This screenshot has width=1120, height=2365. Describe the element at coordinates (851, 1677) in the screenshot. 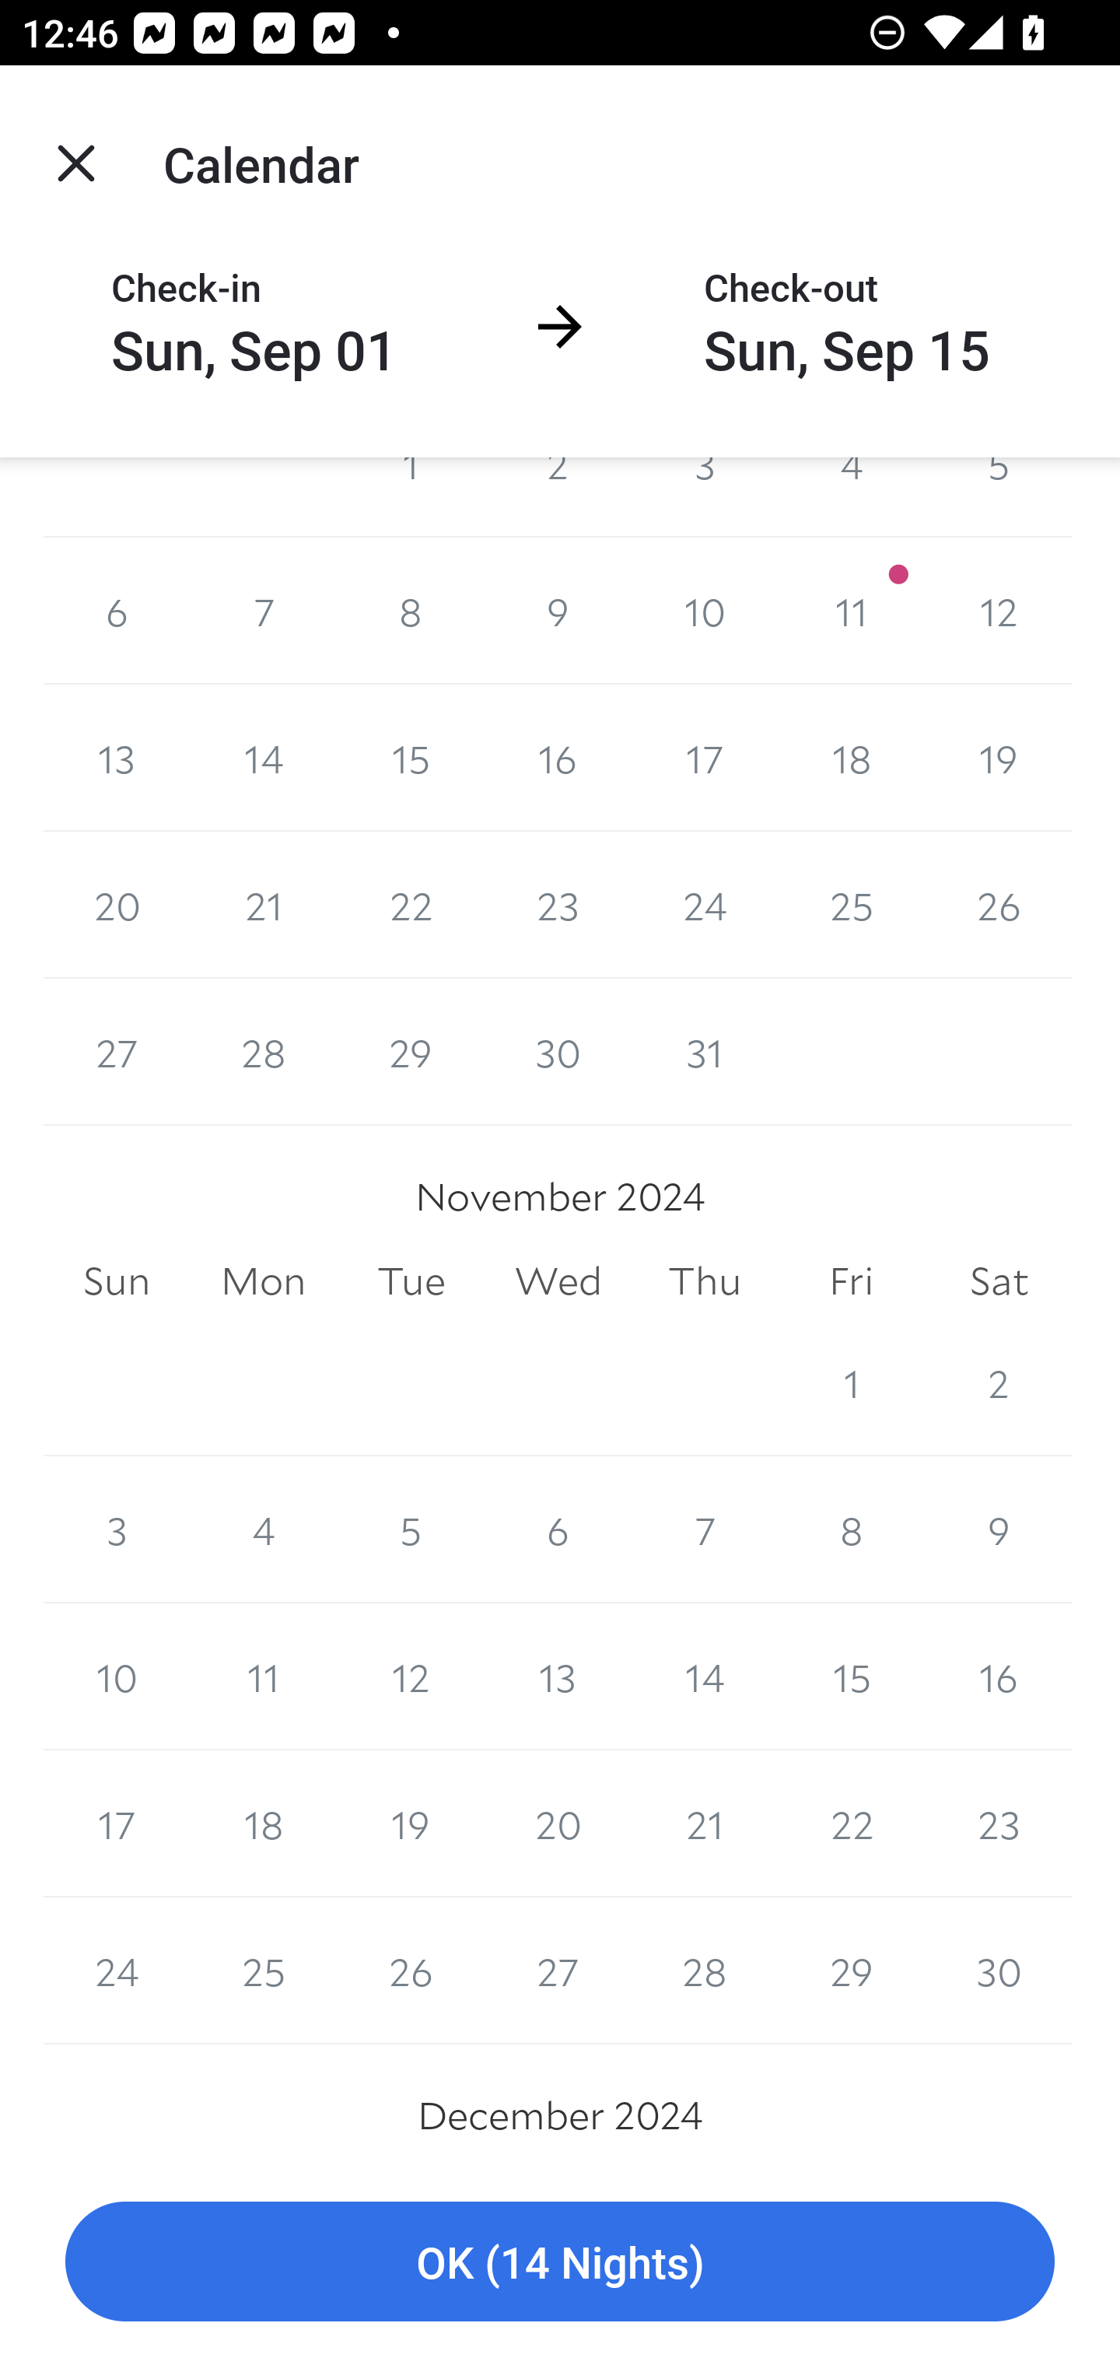

I see `15 15 November 2024` at that location.